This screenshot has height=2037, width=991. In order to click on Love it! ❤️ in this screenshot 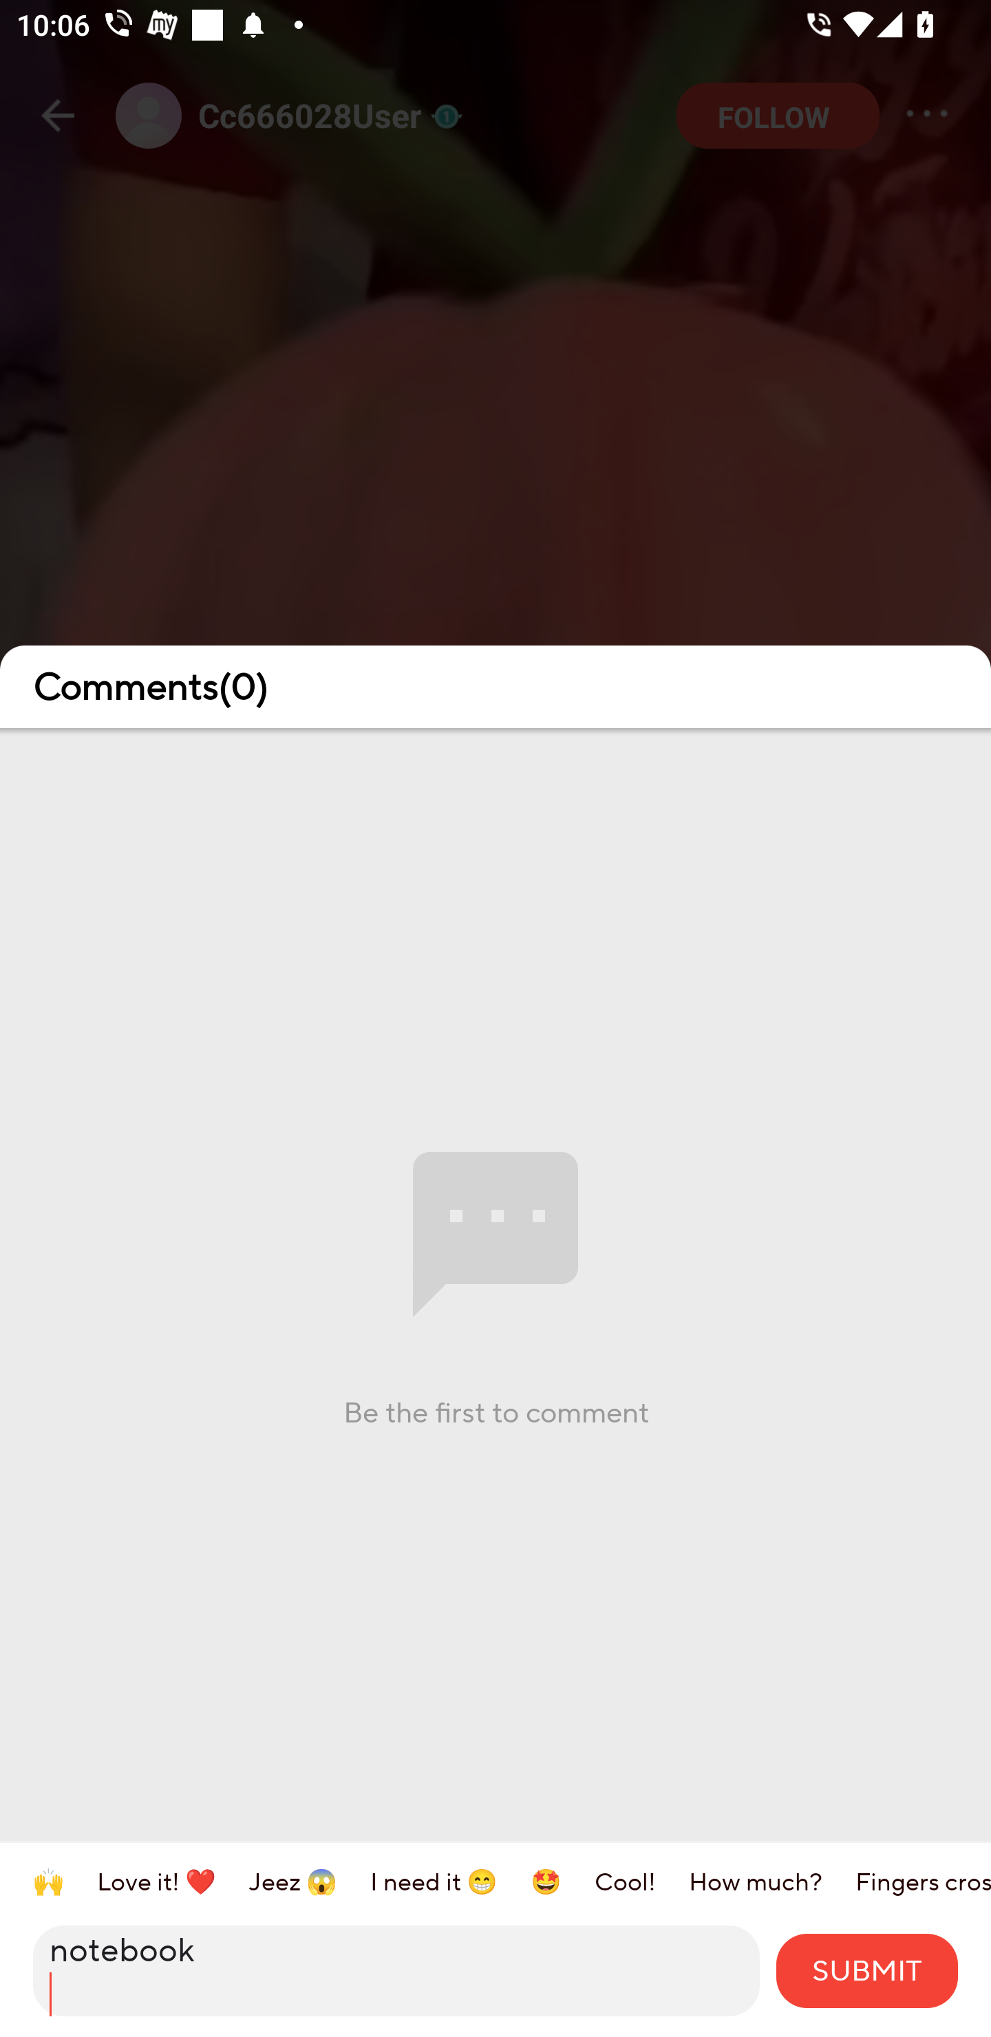, I will do `click(173, 1881)`.